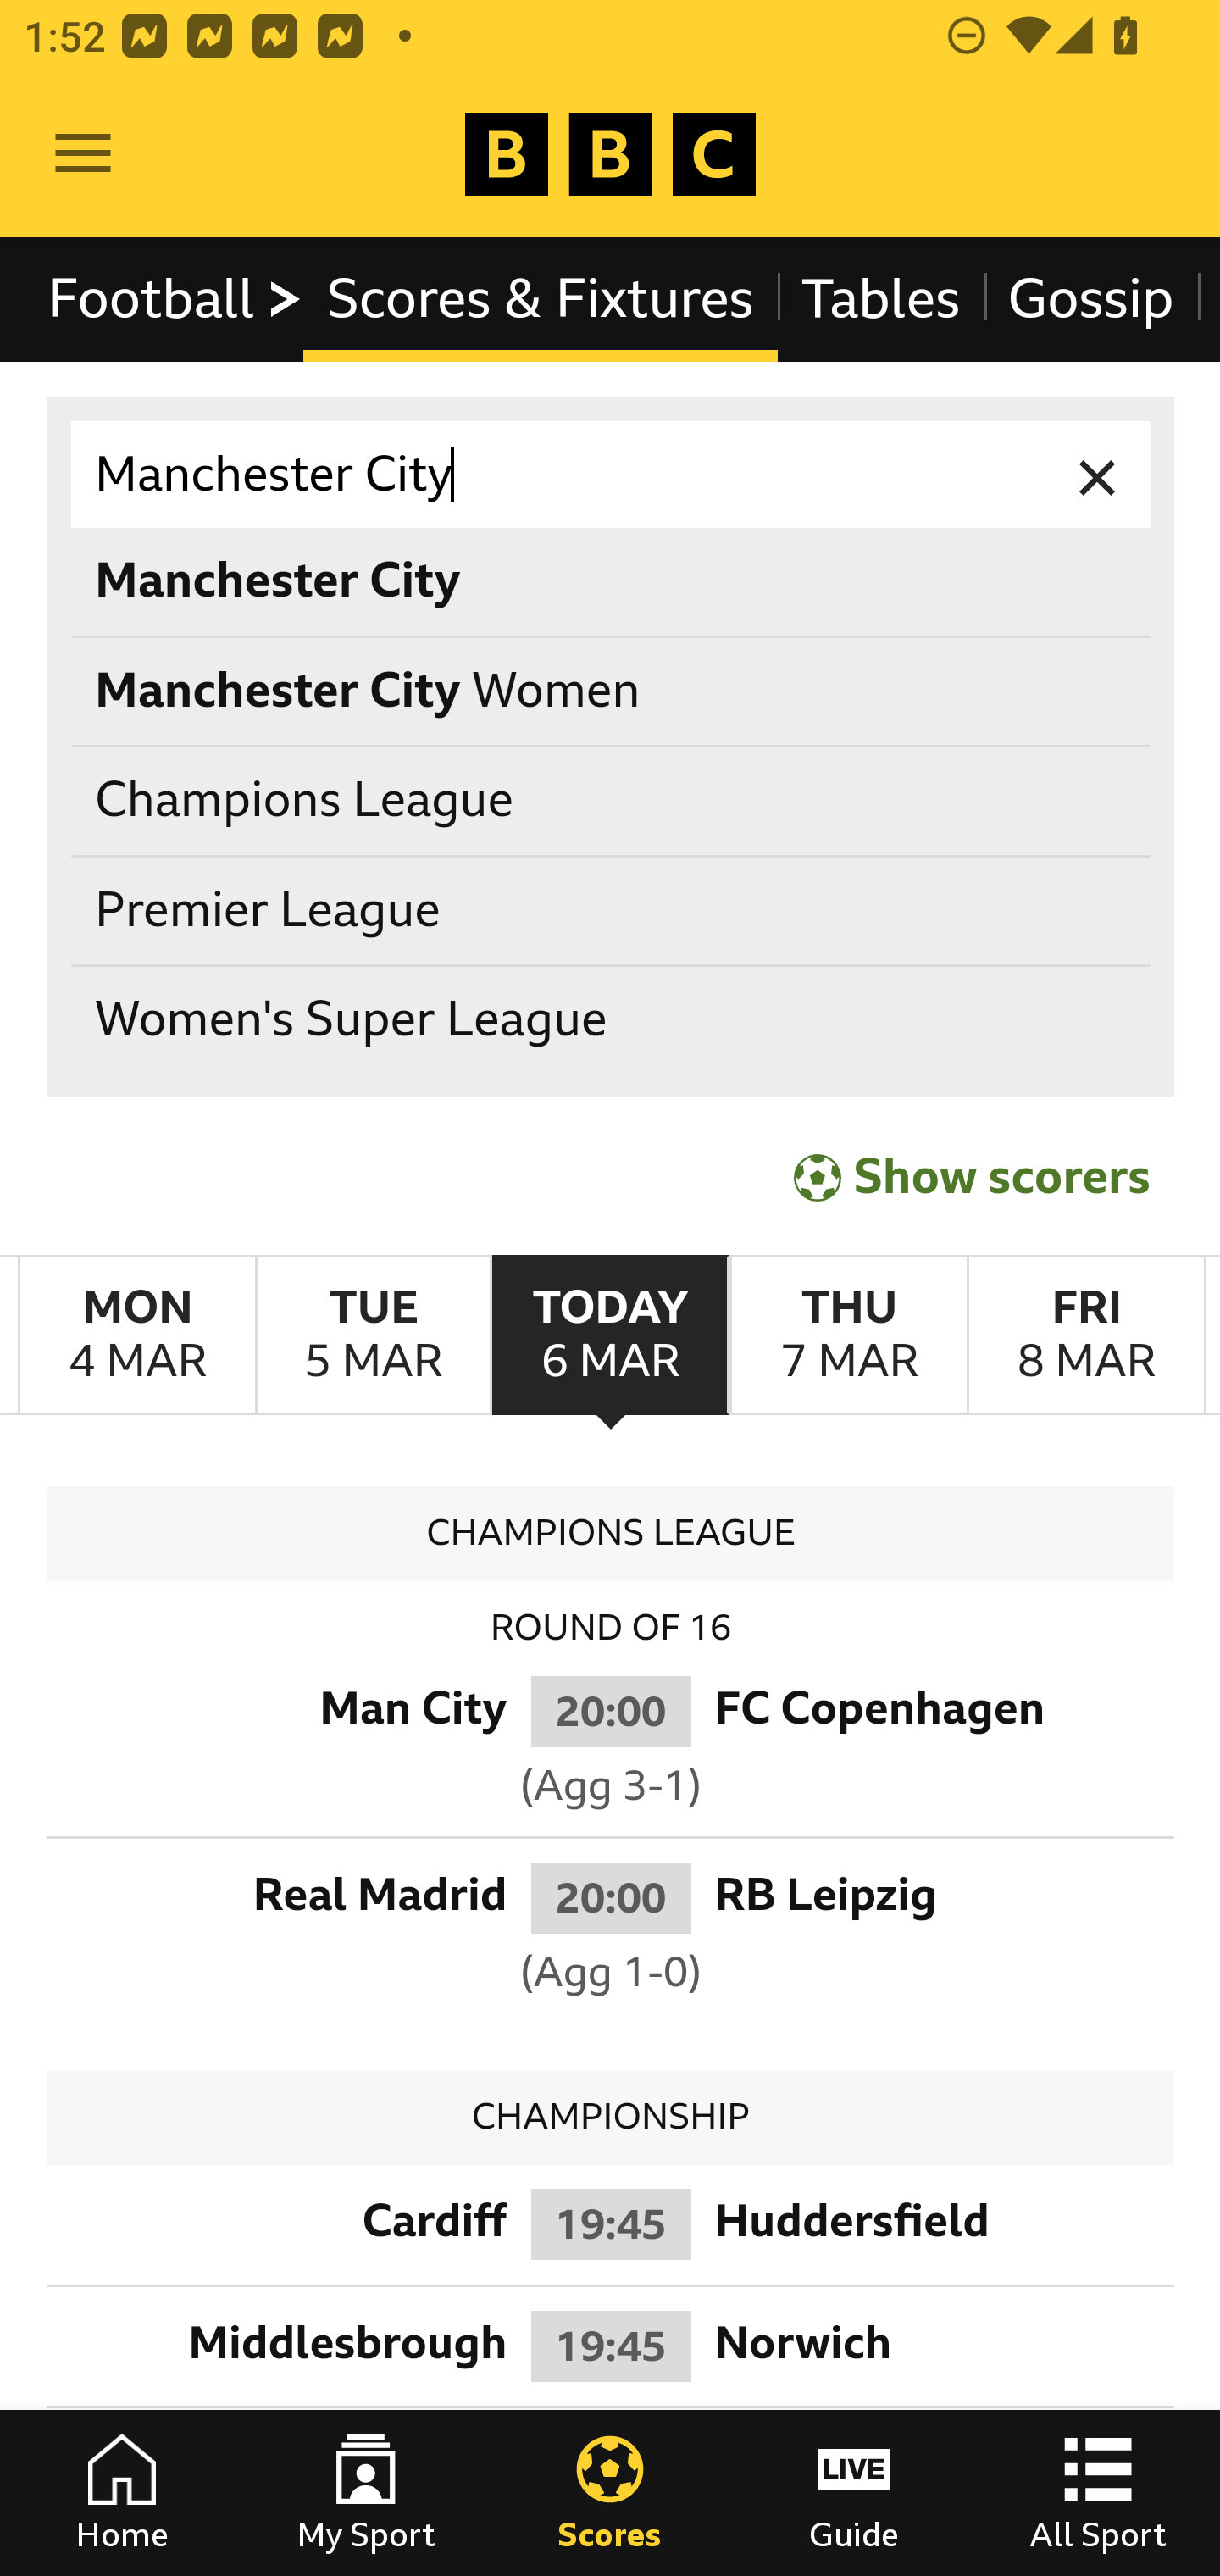 This screenshot has width=1220, height=2576. What do you see at coordinates (176, 298) in the screenshot?
I see `Football ` at bounding box center [176, 298].